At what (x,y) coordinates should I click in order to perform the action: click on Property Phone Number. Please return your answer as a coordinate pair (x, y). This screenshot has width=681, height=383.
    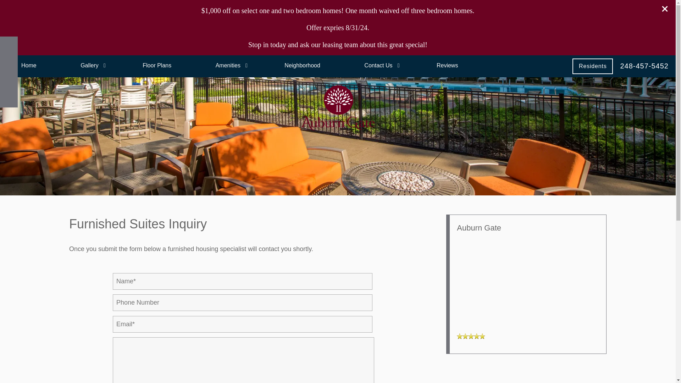
    Looking at the image, I should click on (486, 313).